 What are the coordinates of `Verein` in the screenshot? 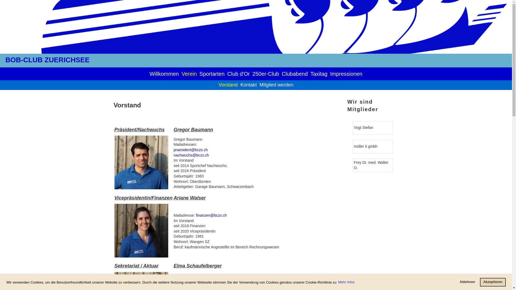 It's located at (189, 74).